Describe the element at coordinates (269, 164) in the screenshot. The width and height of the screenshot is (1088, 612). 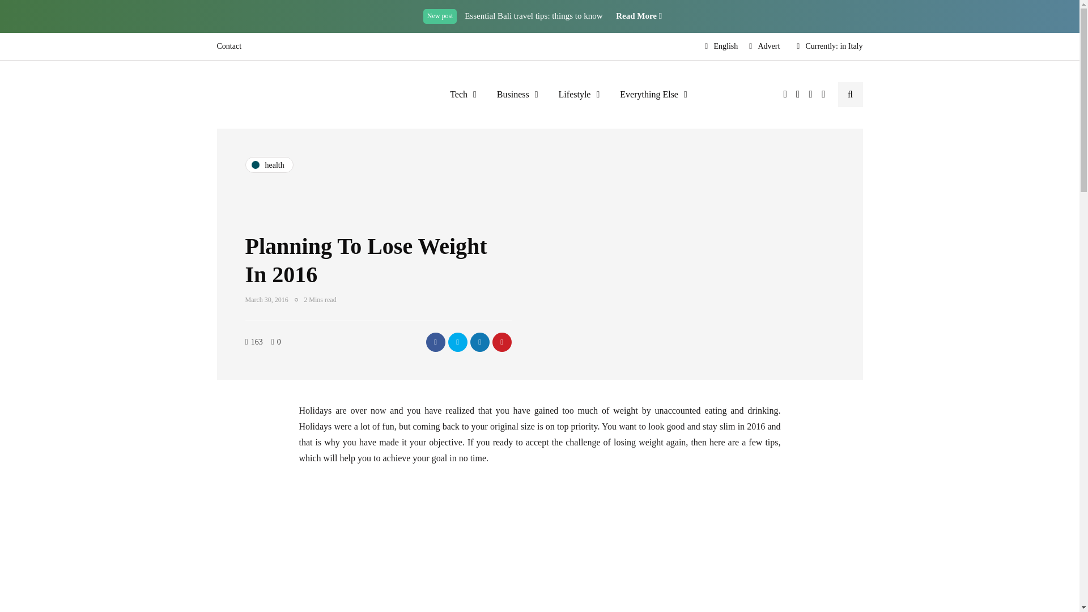
I see `health` at that location.